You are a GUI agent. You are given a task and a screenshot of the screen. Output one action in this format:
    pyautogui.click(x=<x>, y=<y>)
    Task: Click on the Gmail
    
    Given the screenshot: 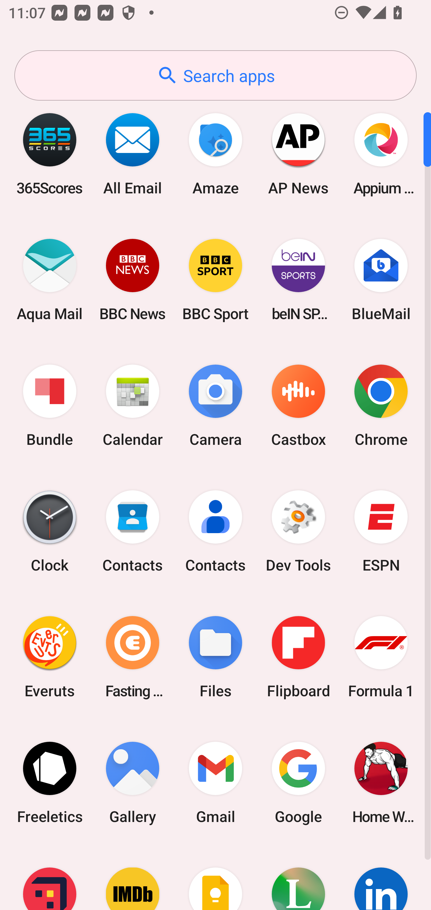 What is the action you would take?
    pyautogui.click(x=215, y=782)
    